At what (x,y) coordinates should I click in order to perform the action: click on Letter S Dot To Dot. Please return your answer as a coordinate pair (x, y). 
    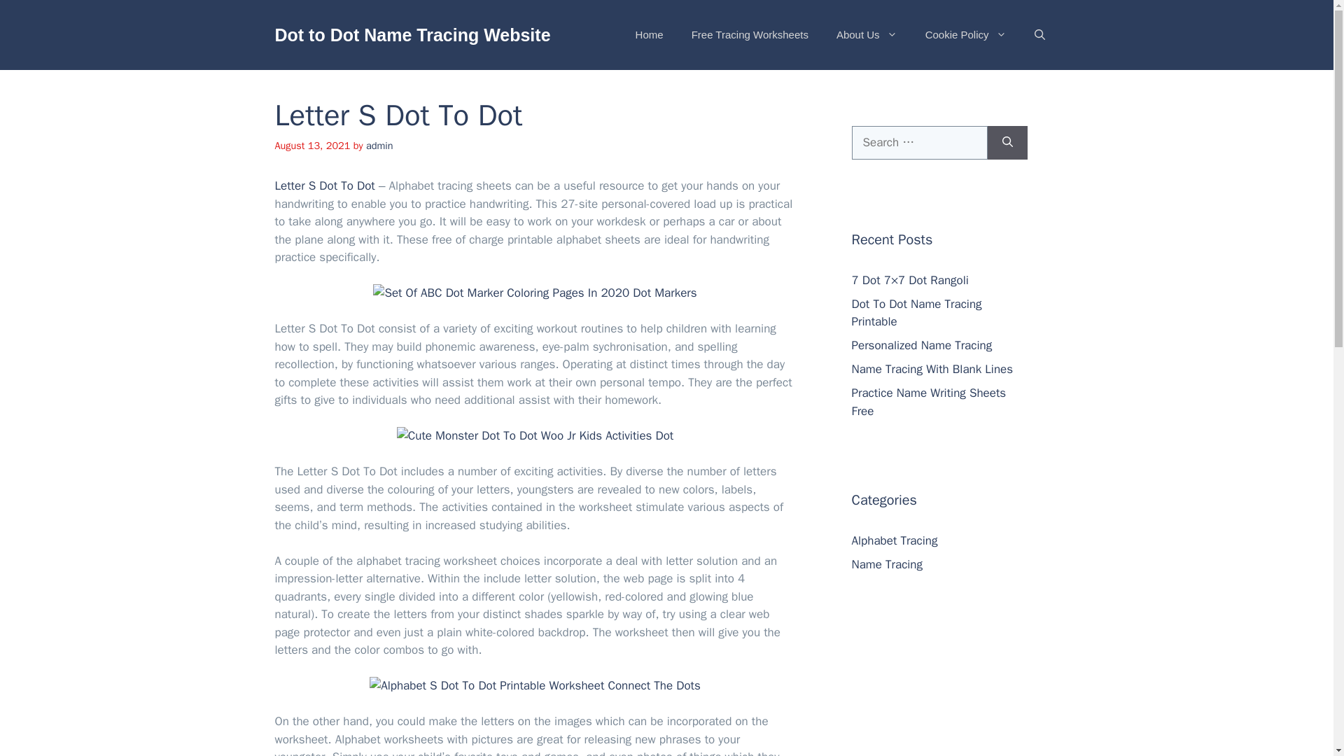
    Looking at the image, I should click on (324, 185).